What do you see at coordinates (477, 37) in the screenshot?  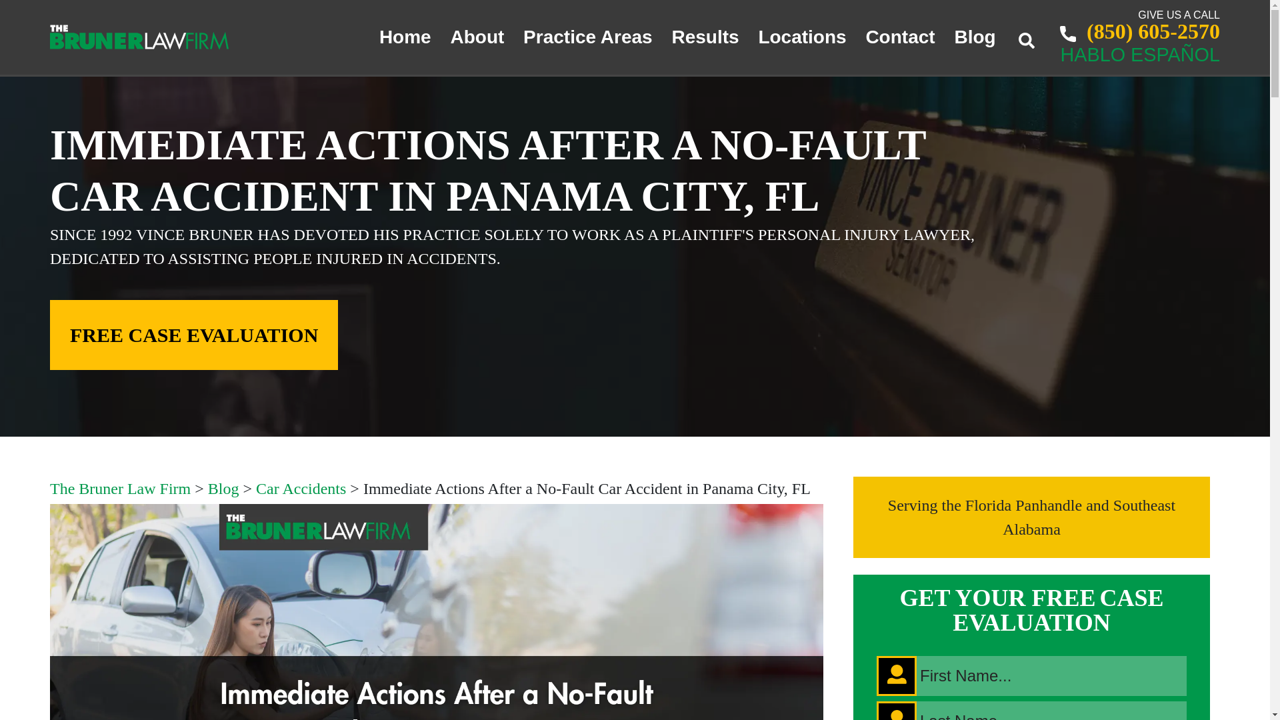 I see `About` at bounding box center [477, 37].